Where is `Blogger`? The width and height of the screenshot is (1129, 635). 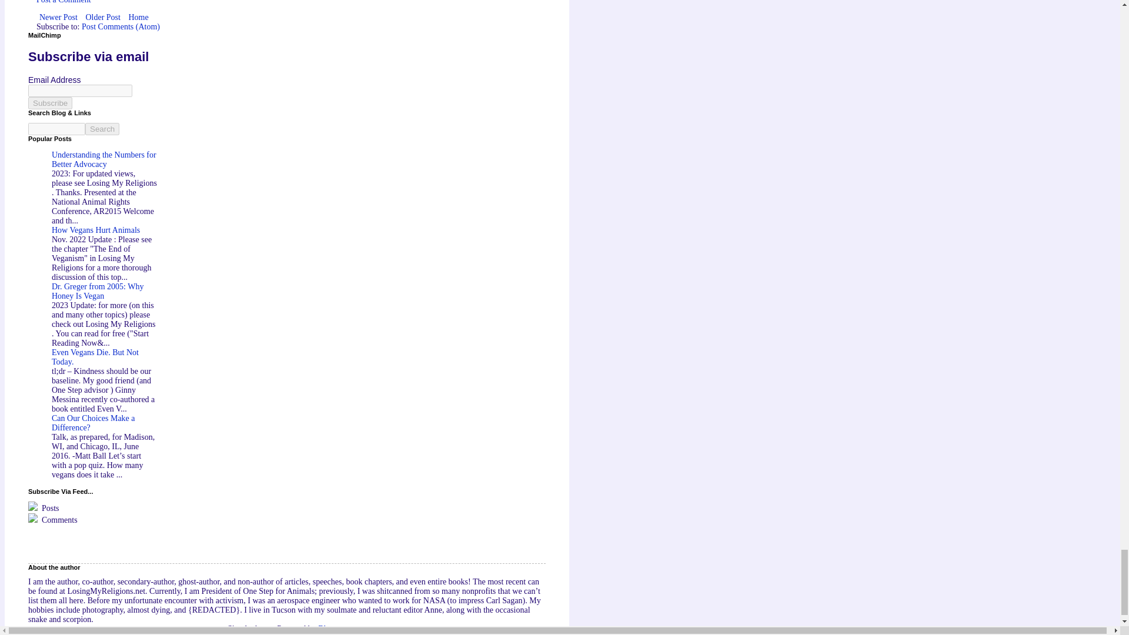
Blogger is located at coordinates (331, 628).